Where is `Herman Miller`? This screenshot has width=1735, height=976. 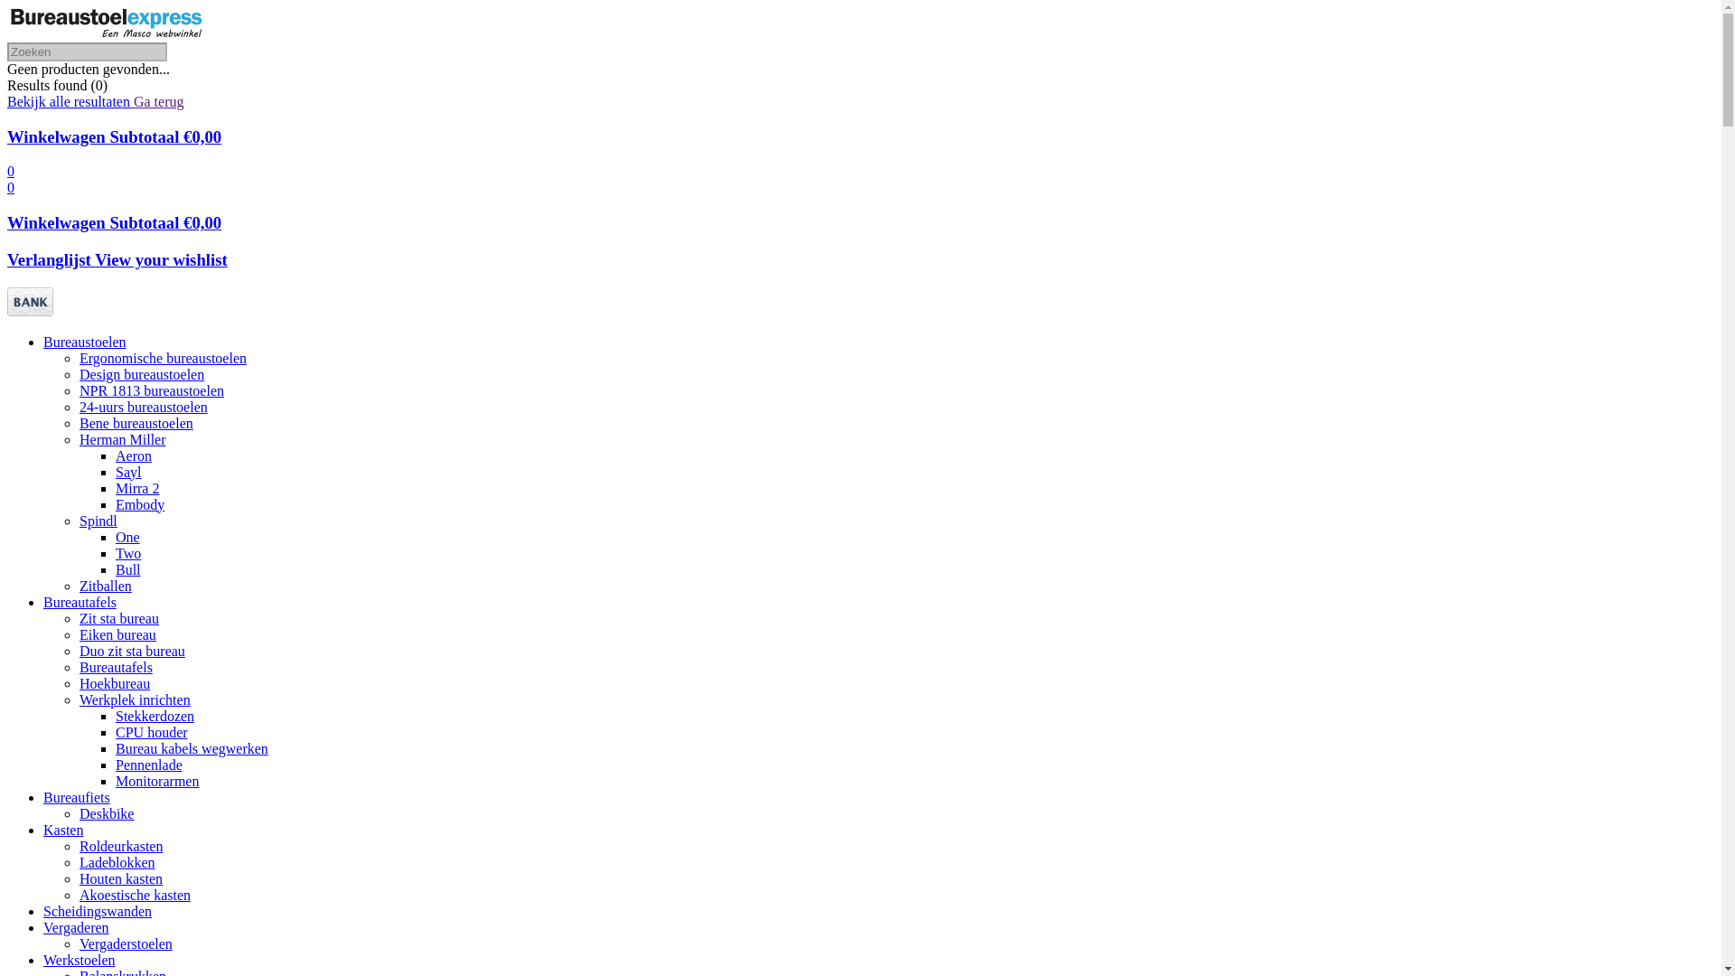
Herman Miller is located at coordinates (123, 439).